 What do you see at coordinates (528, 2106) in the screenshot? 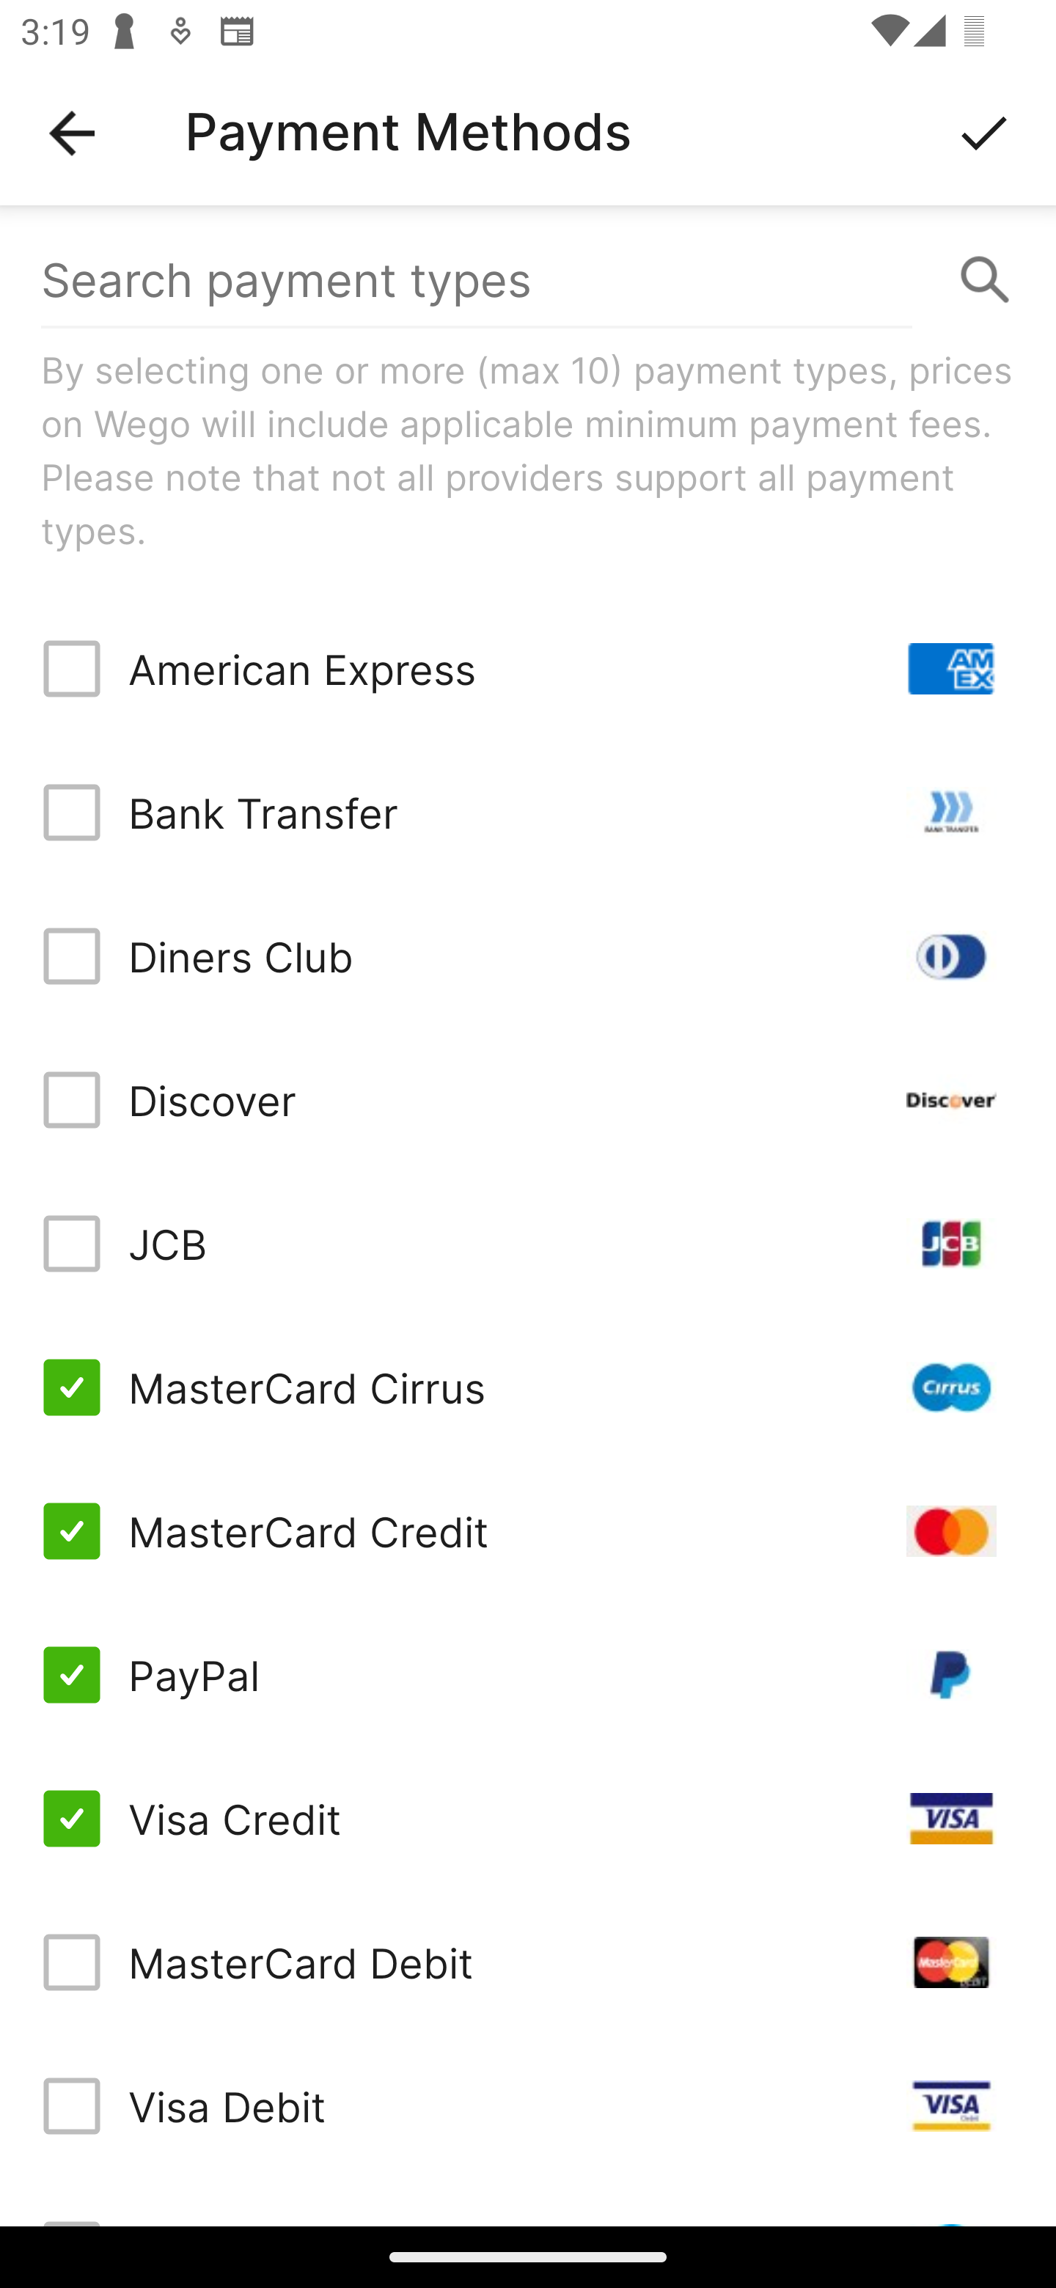
I see `Visa Debit` at bounding box center [528, 2106].